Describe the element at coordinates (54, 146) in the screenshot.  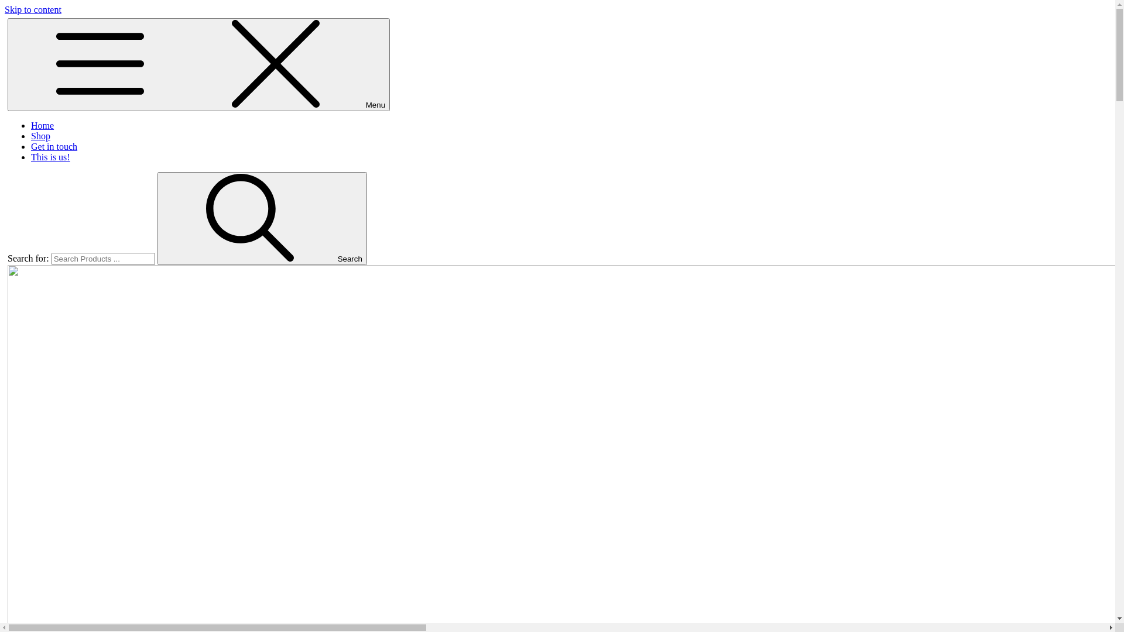
I see `Get in touch` at that location.